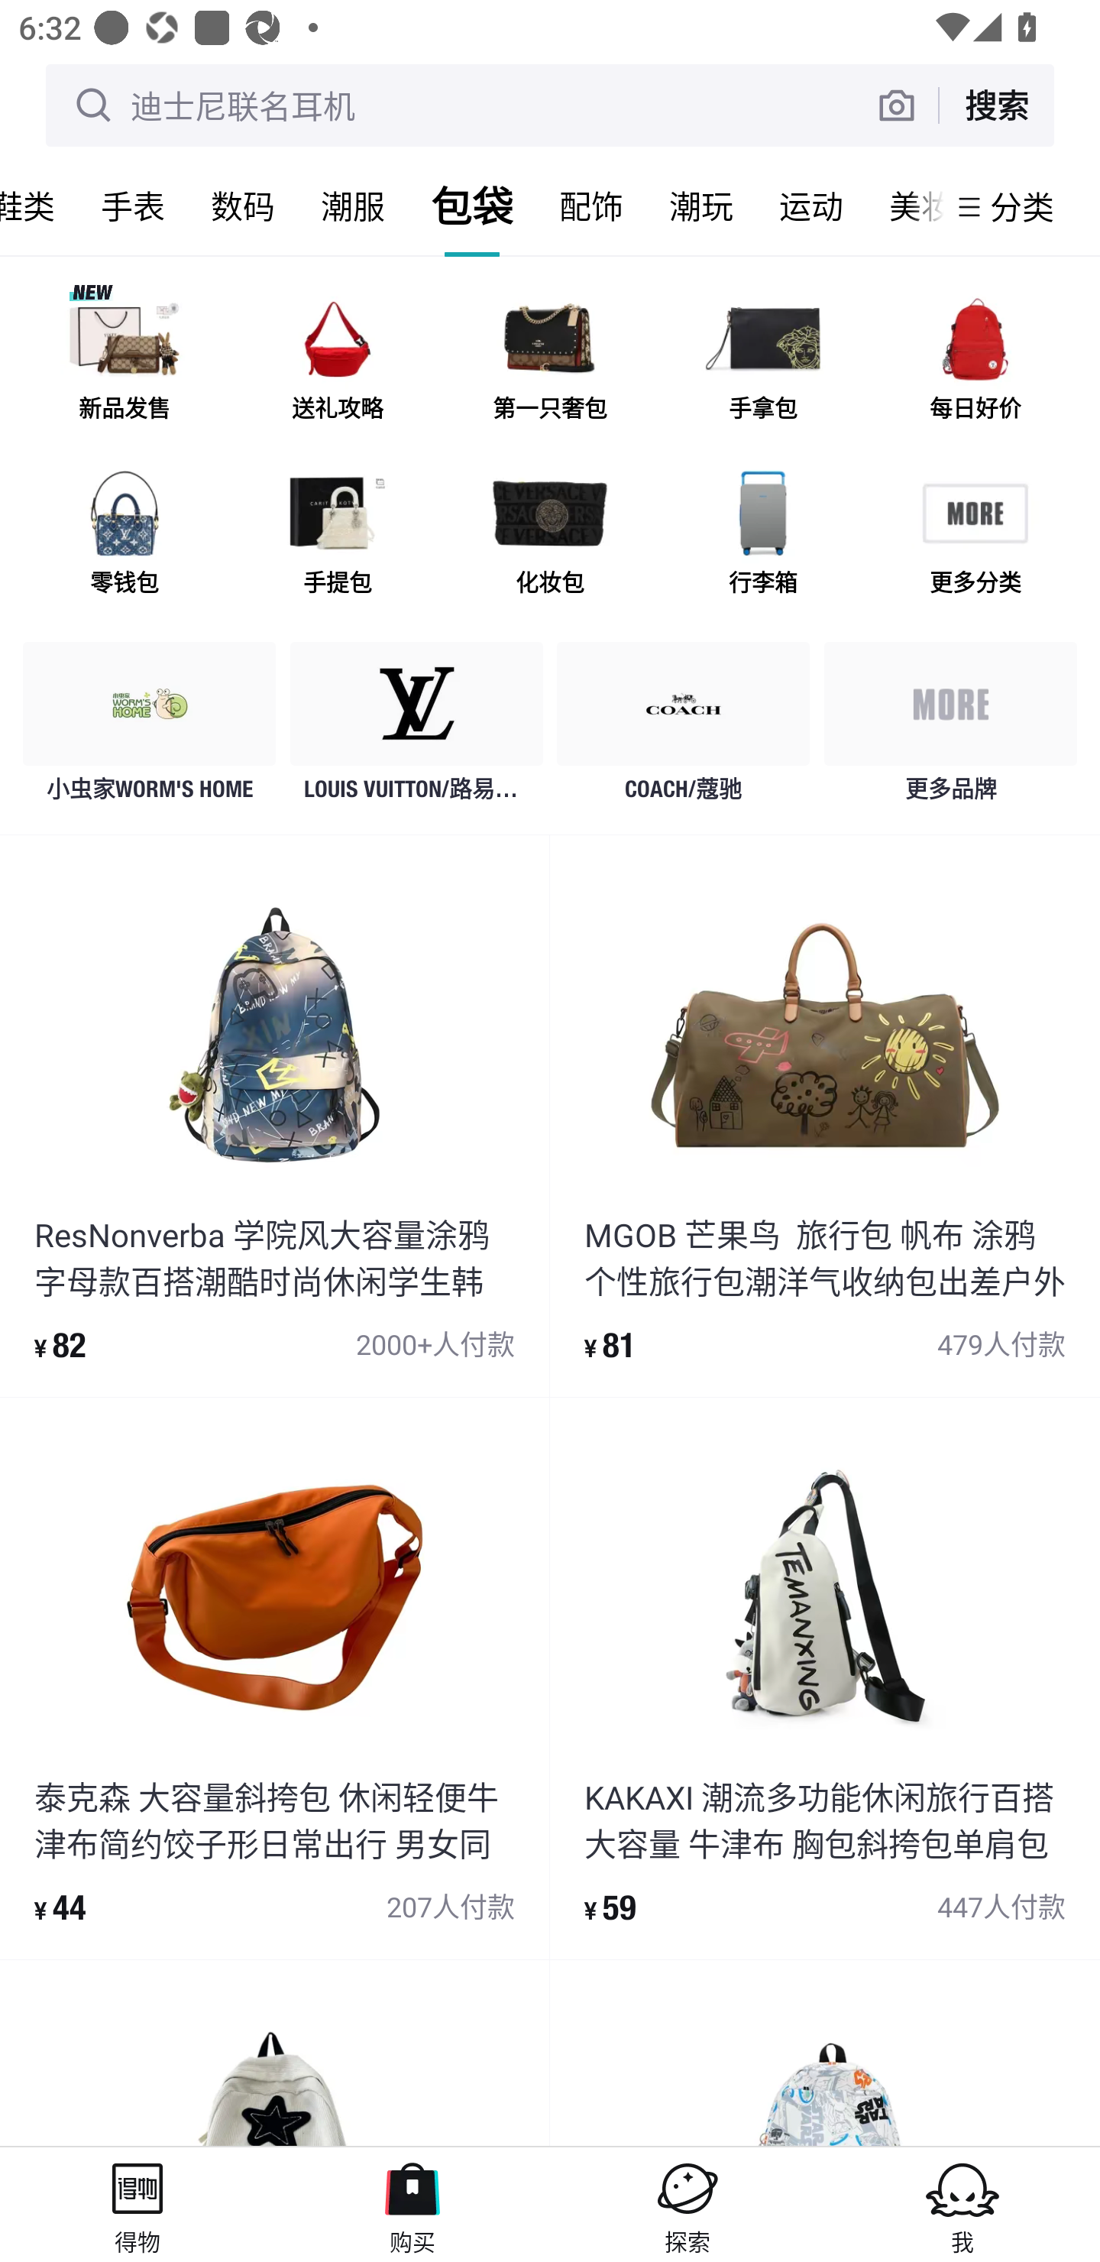 The height and width of the screenshot is (2262, 1100). What do you see at coordinates (39, 206) in the screenshot?
I see `鞋类` at bounding box center [39, 206].